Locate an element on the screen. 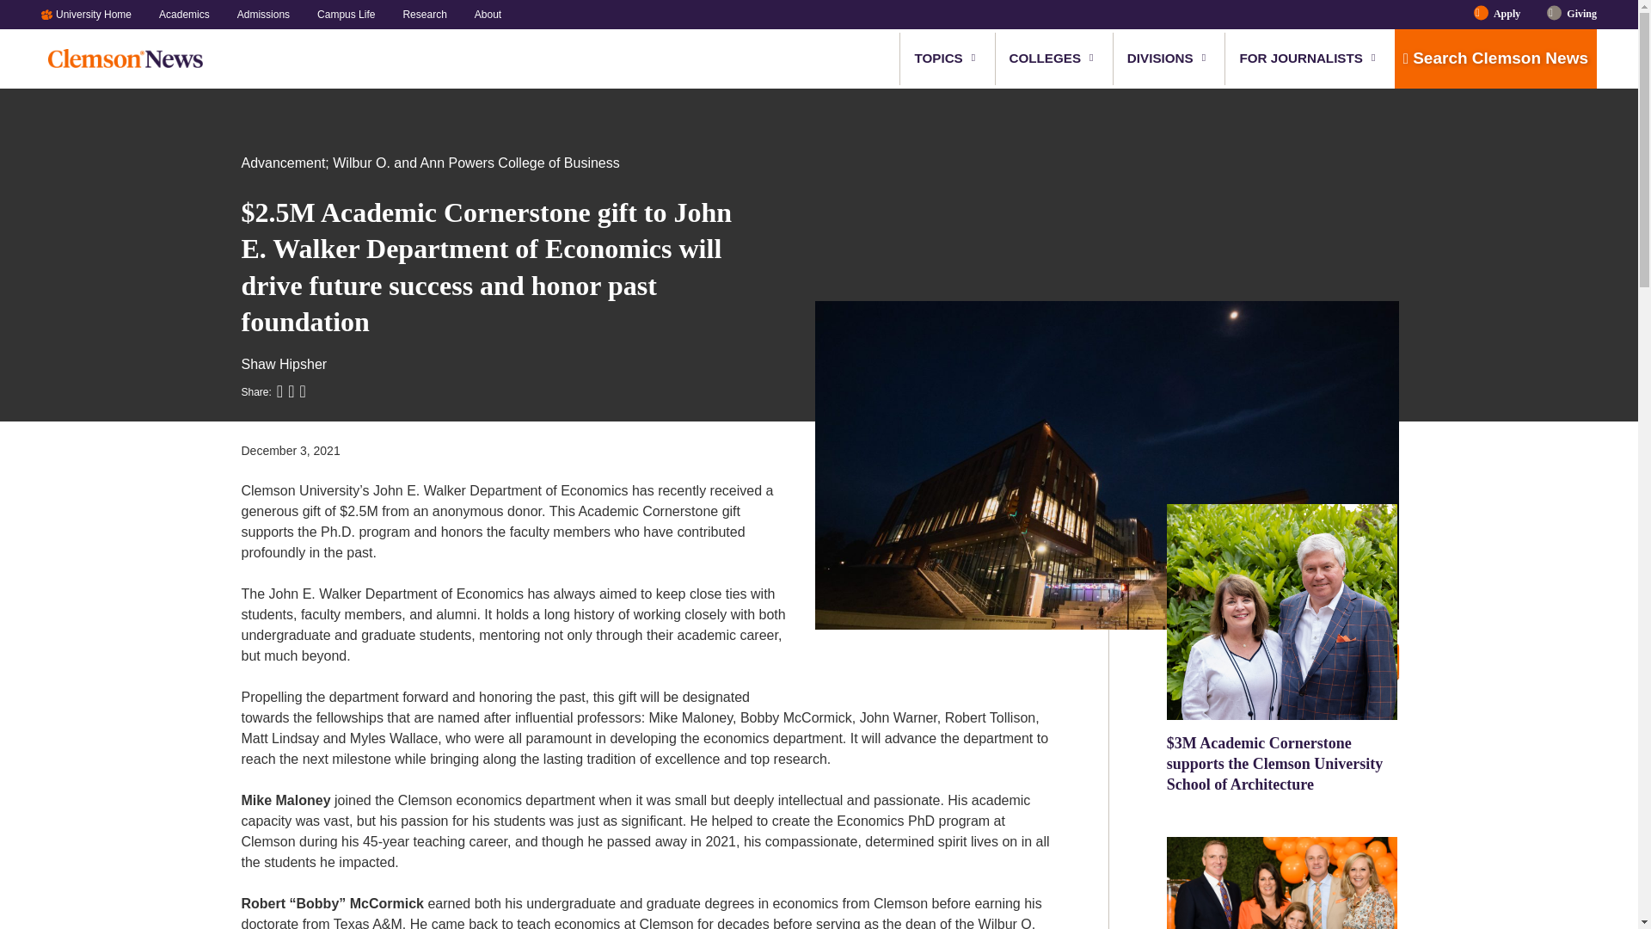 The width and height of the screenshot is (1651, 929). Clemson News is located at coordinates (131, 58).